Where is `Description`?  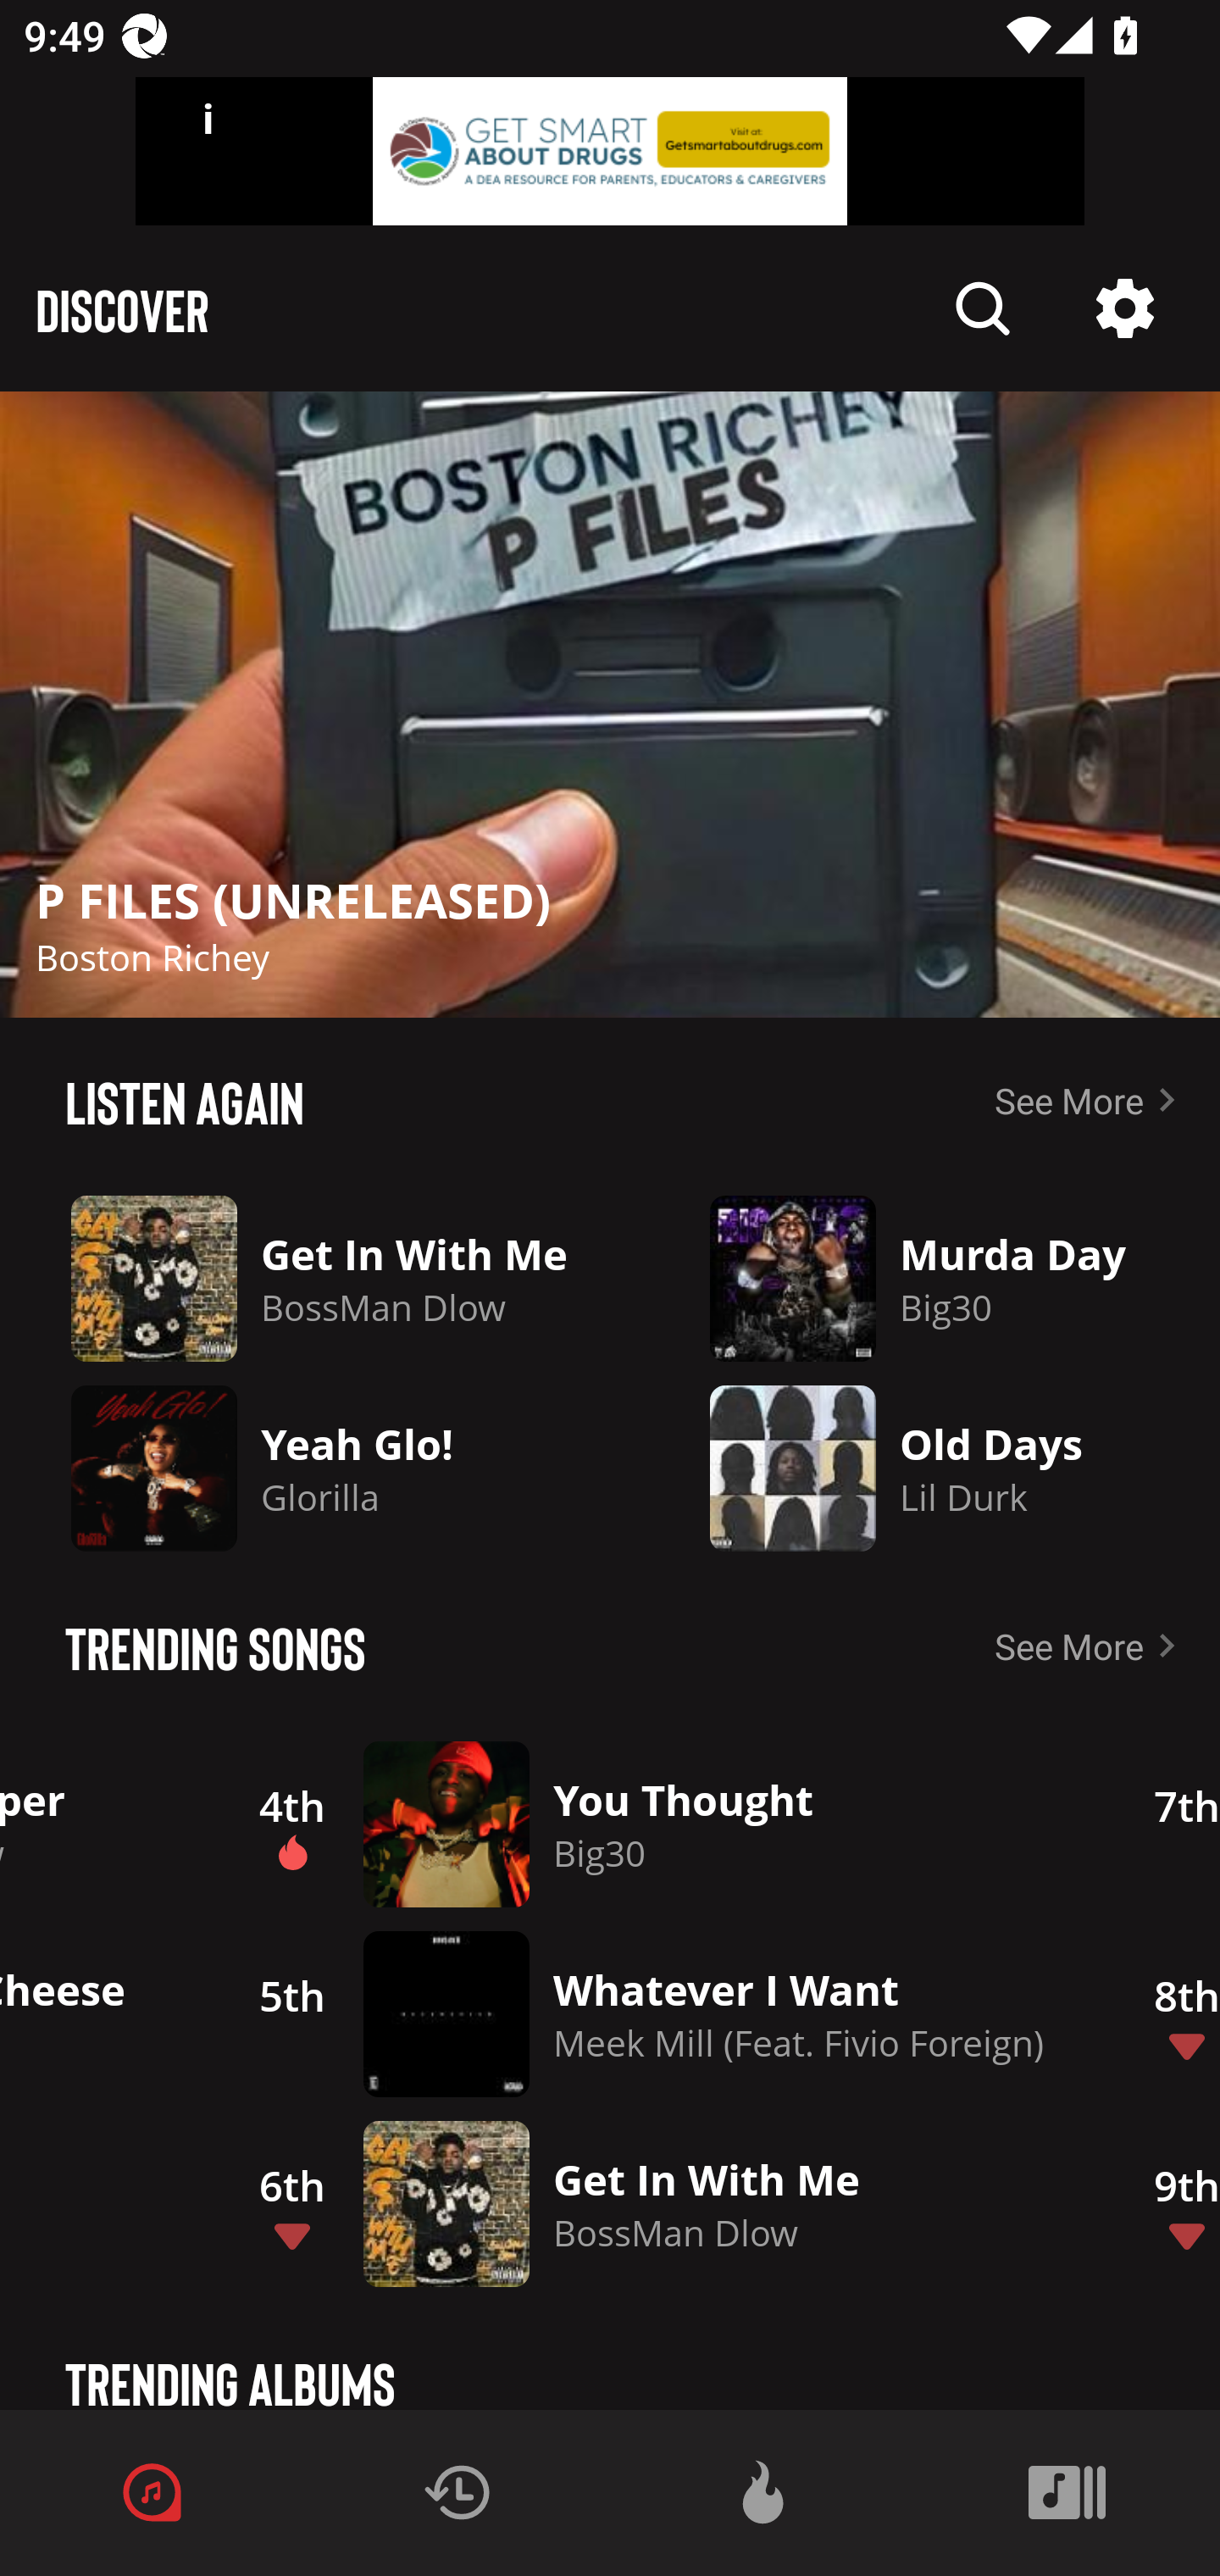 Description is located at coordinates (1125, 308).